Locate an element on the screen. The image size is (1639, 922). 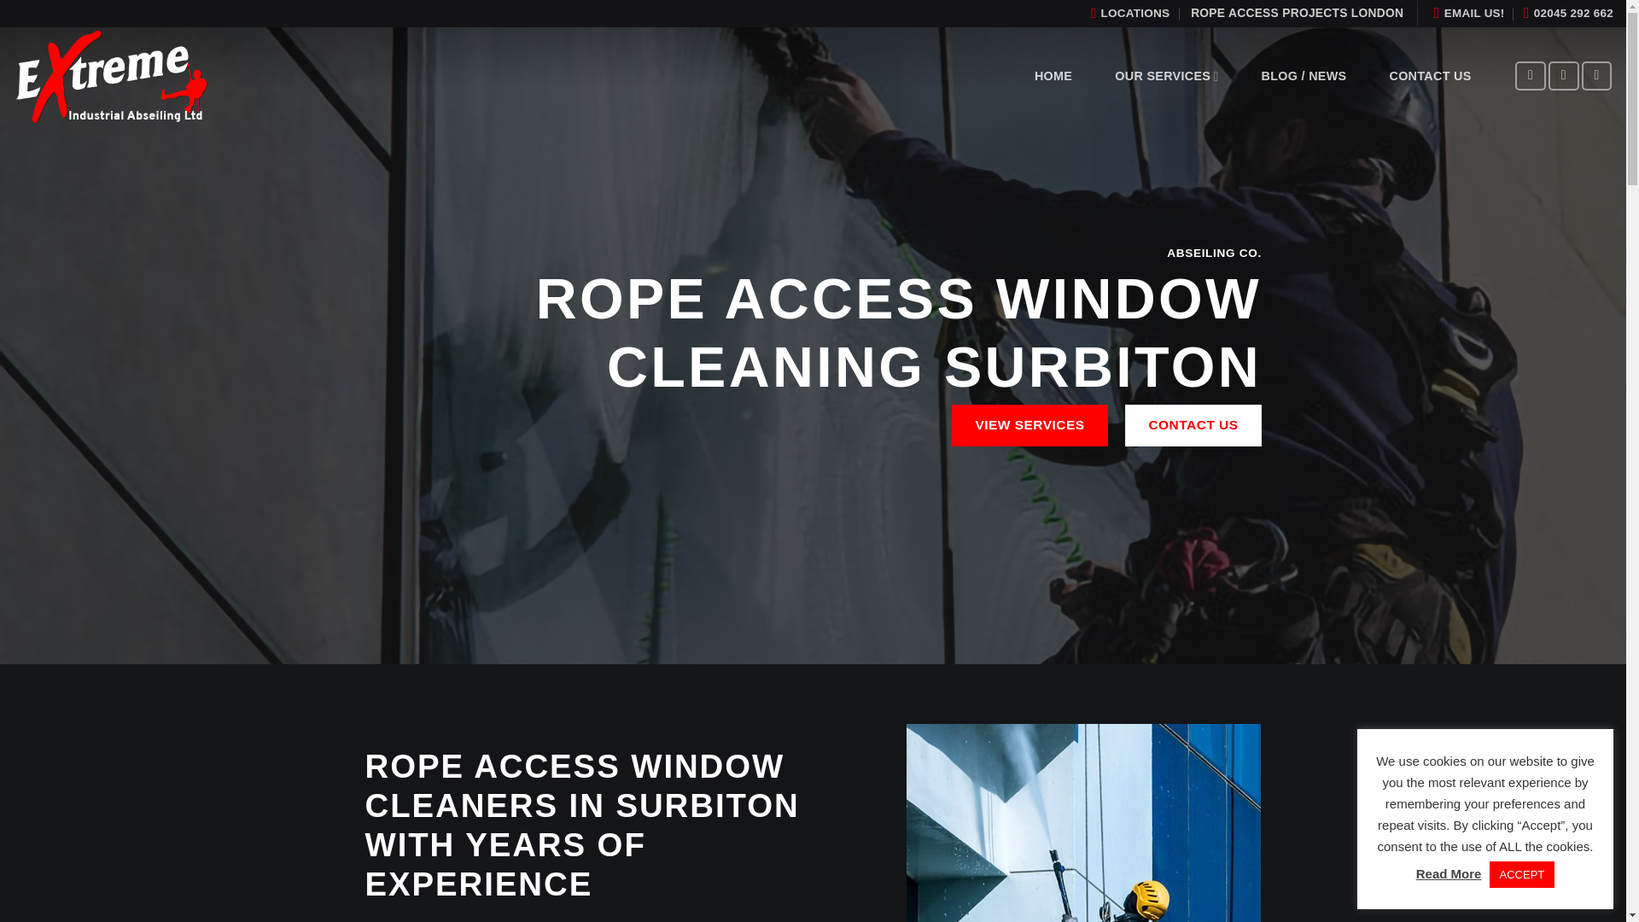
CONTACT US is located at coordinates (1193, 425).